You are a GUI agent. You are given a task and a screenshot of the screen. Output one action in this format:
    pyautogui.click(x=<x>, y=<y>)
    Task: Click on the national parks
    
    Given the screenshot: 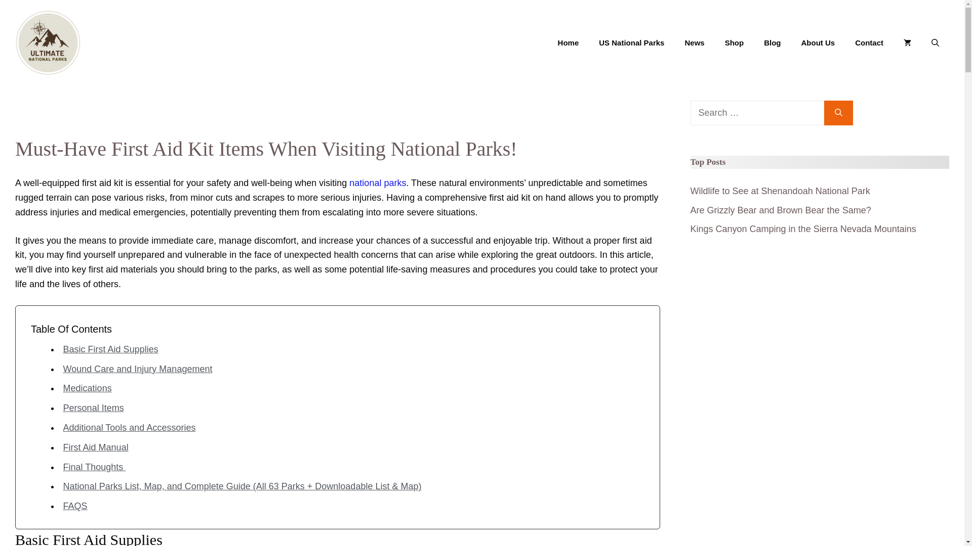 What is the action you would take?
    pyautogui.click(x=378, y=183)
    